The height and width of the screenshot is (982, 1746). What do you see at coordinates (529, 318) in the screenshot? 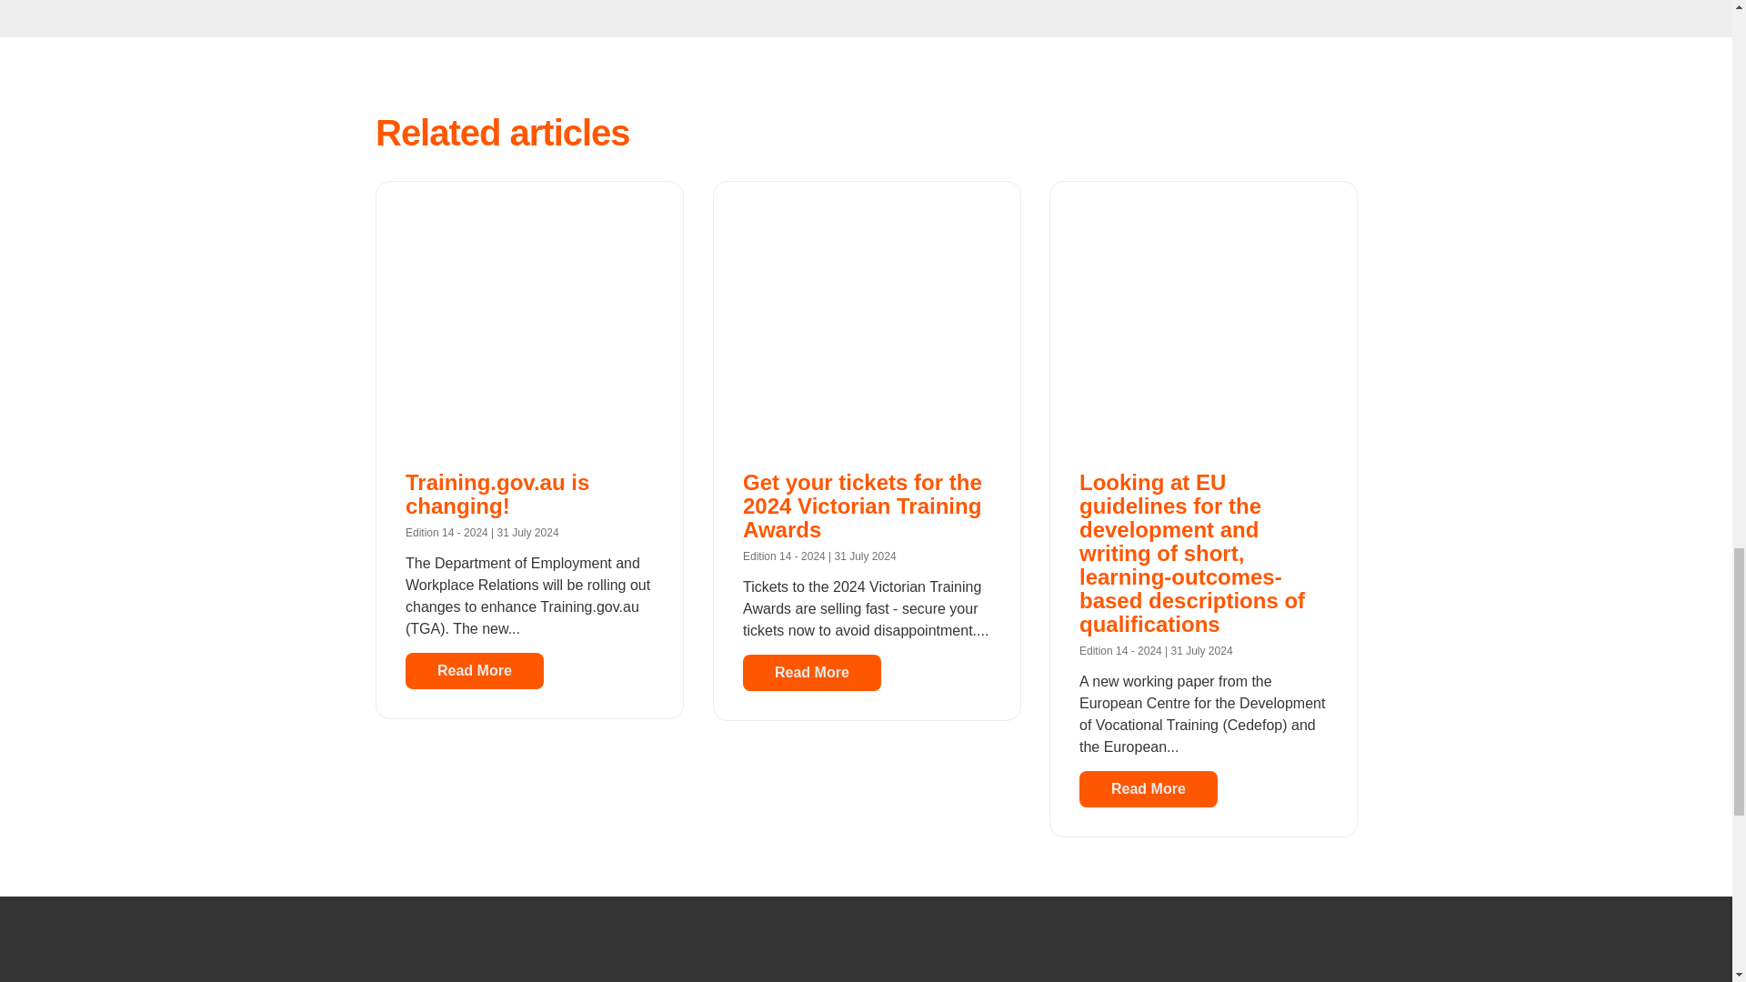
I see `Training.gov.au is changing!` at bounding box center [529, 318].